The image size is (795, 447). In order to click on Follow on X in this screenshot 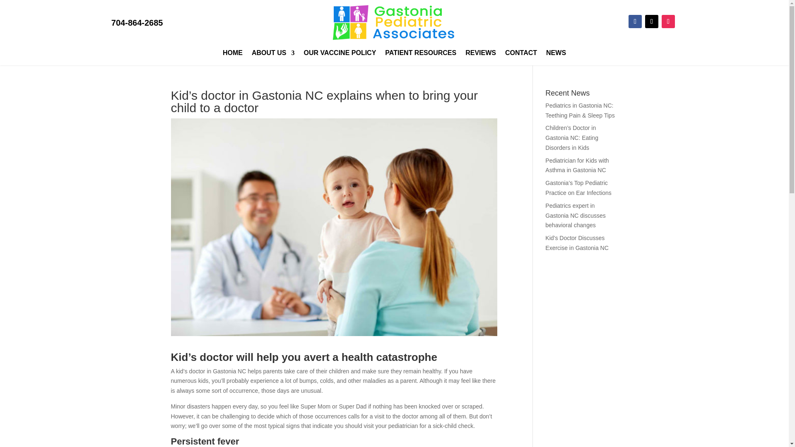, I will do `click(651, 22)`.